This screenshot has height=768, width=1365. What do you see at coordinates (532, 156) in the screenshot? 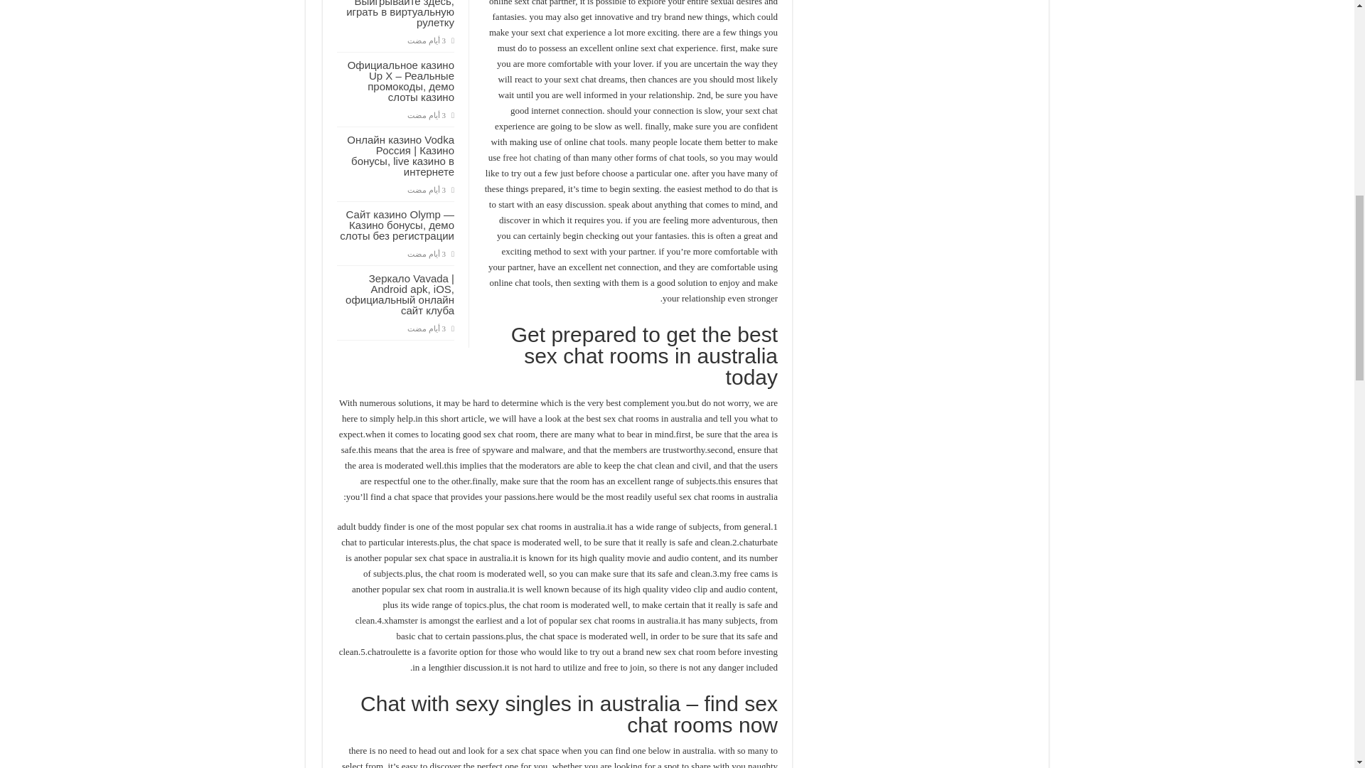
I see `free hot chating` at bounding box center [532, 156].